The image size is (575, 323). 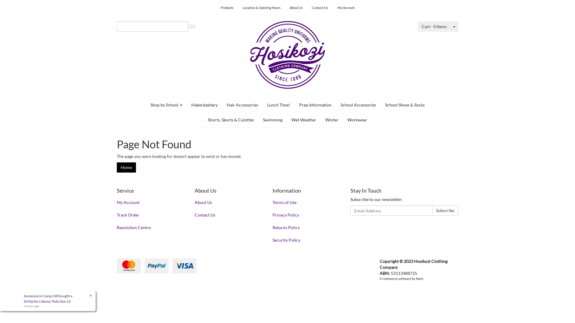 I want to click on Haberdashery, so click(x=205, y=105).